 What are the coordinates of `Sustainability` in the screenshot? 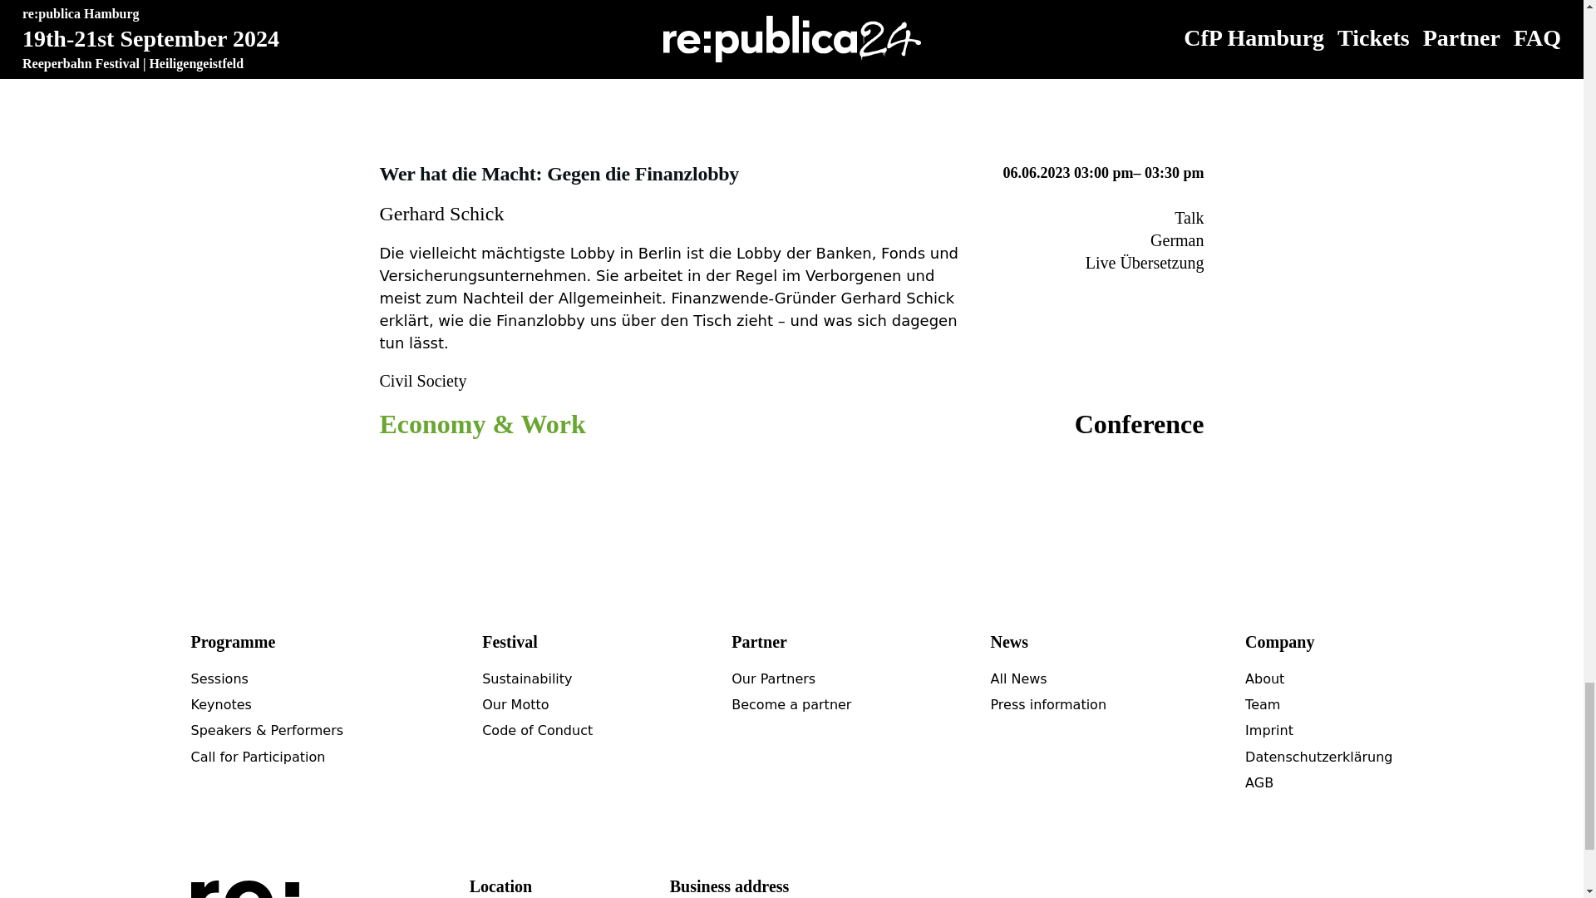 It's located at (526, 678).